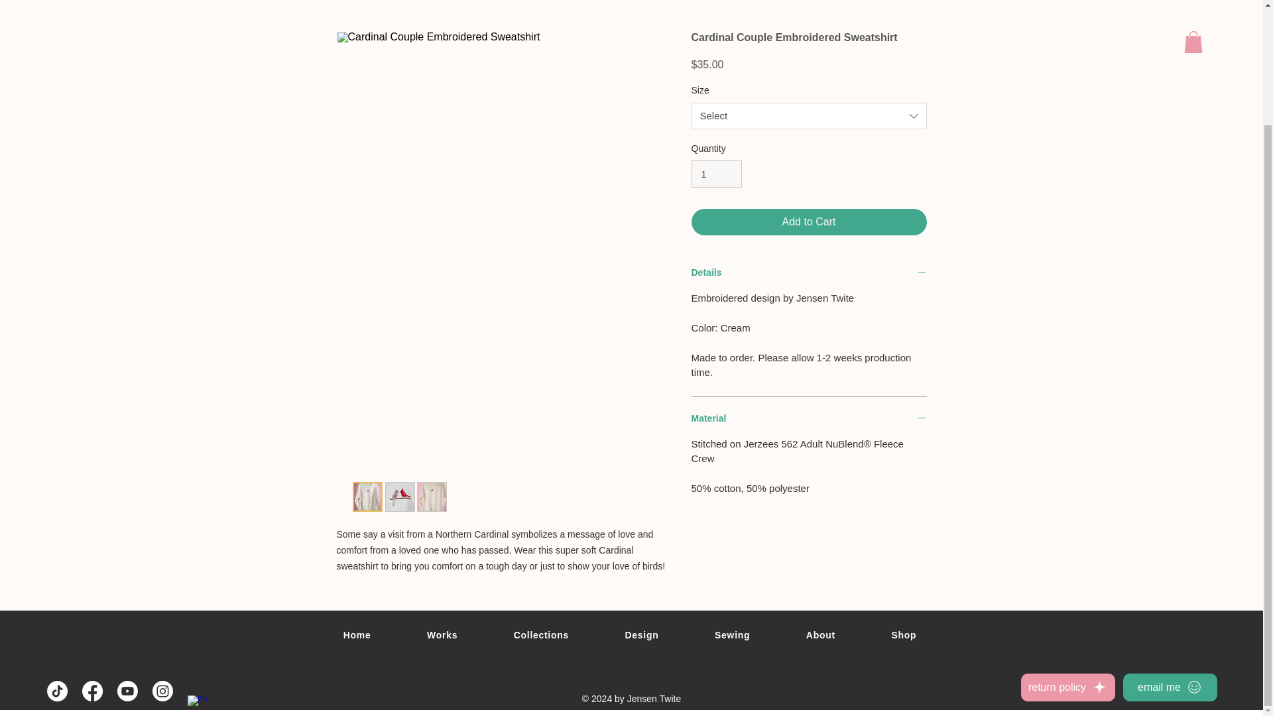 Image resolution: width=1273 pixels, height=716 pixels. I want to click on Add to Cart, so click(809, 222).